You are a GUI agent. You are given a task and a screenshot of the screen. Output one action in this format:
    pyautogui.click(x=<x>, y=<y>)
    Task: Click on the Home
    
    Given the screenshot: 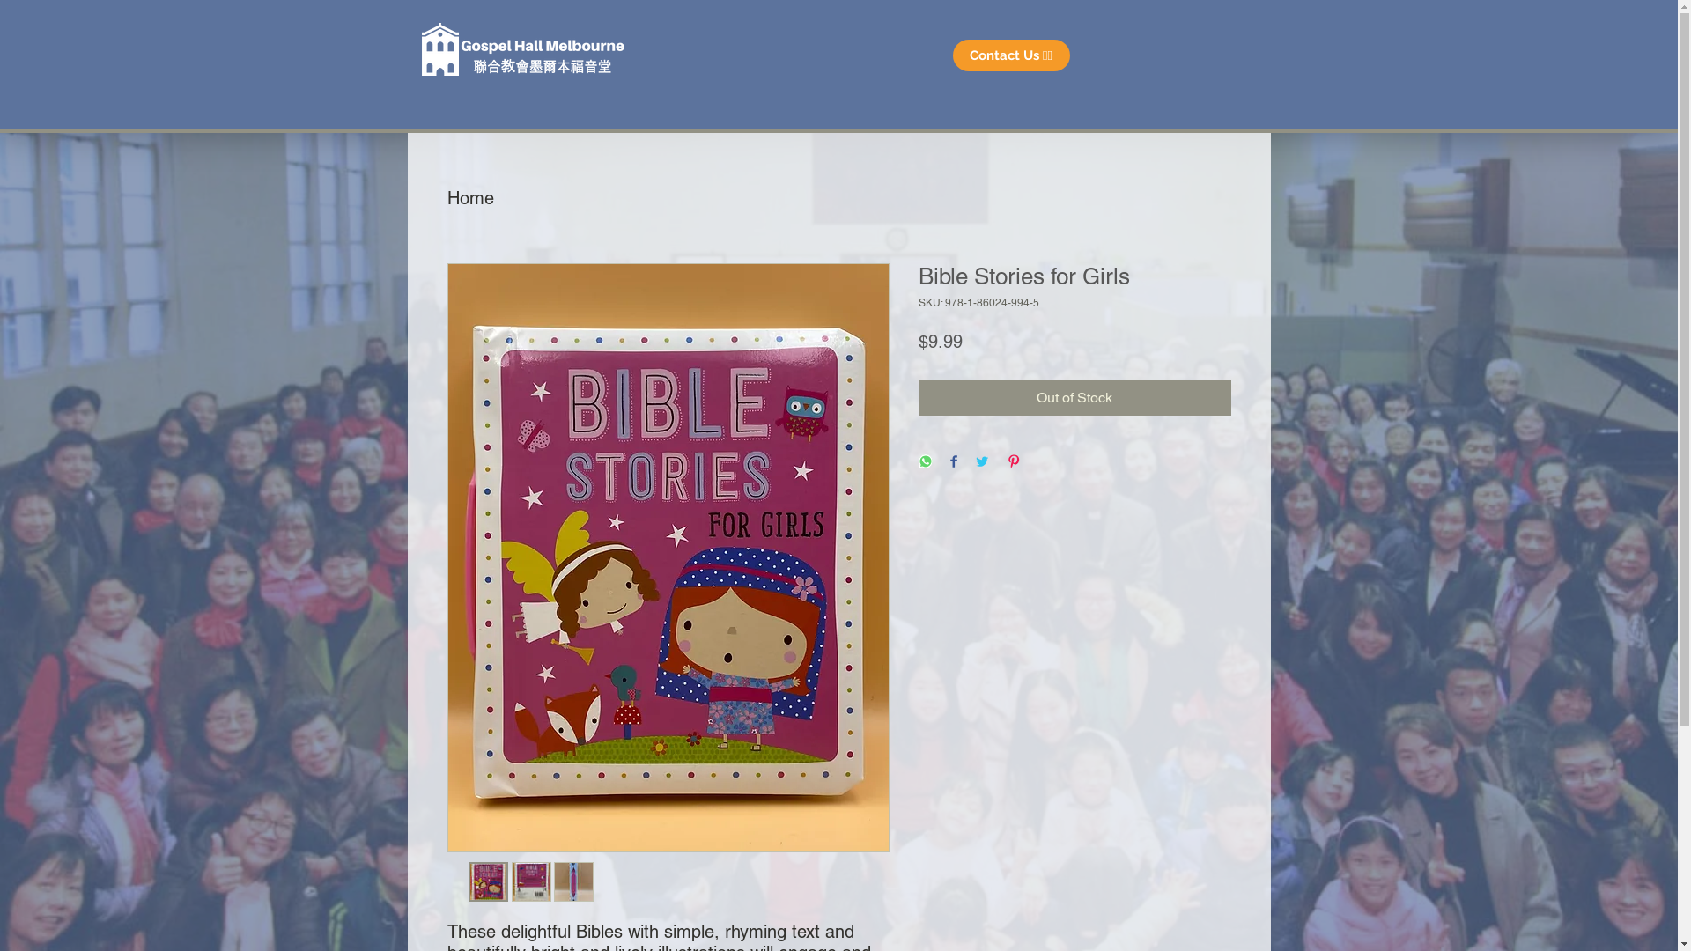 What is the action you would take?
    pyautogui.click(x=470, y=198)
    